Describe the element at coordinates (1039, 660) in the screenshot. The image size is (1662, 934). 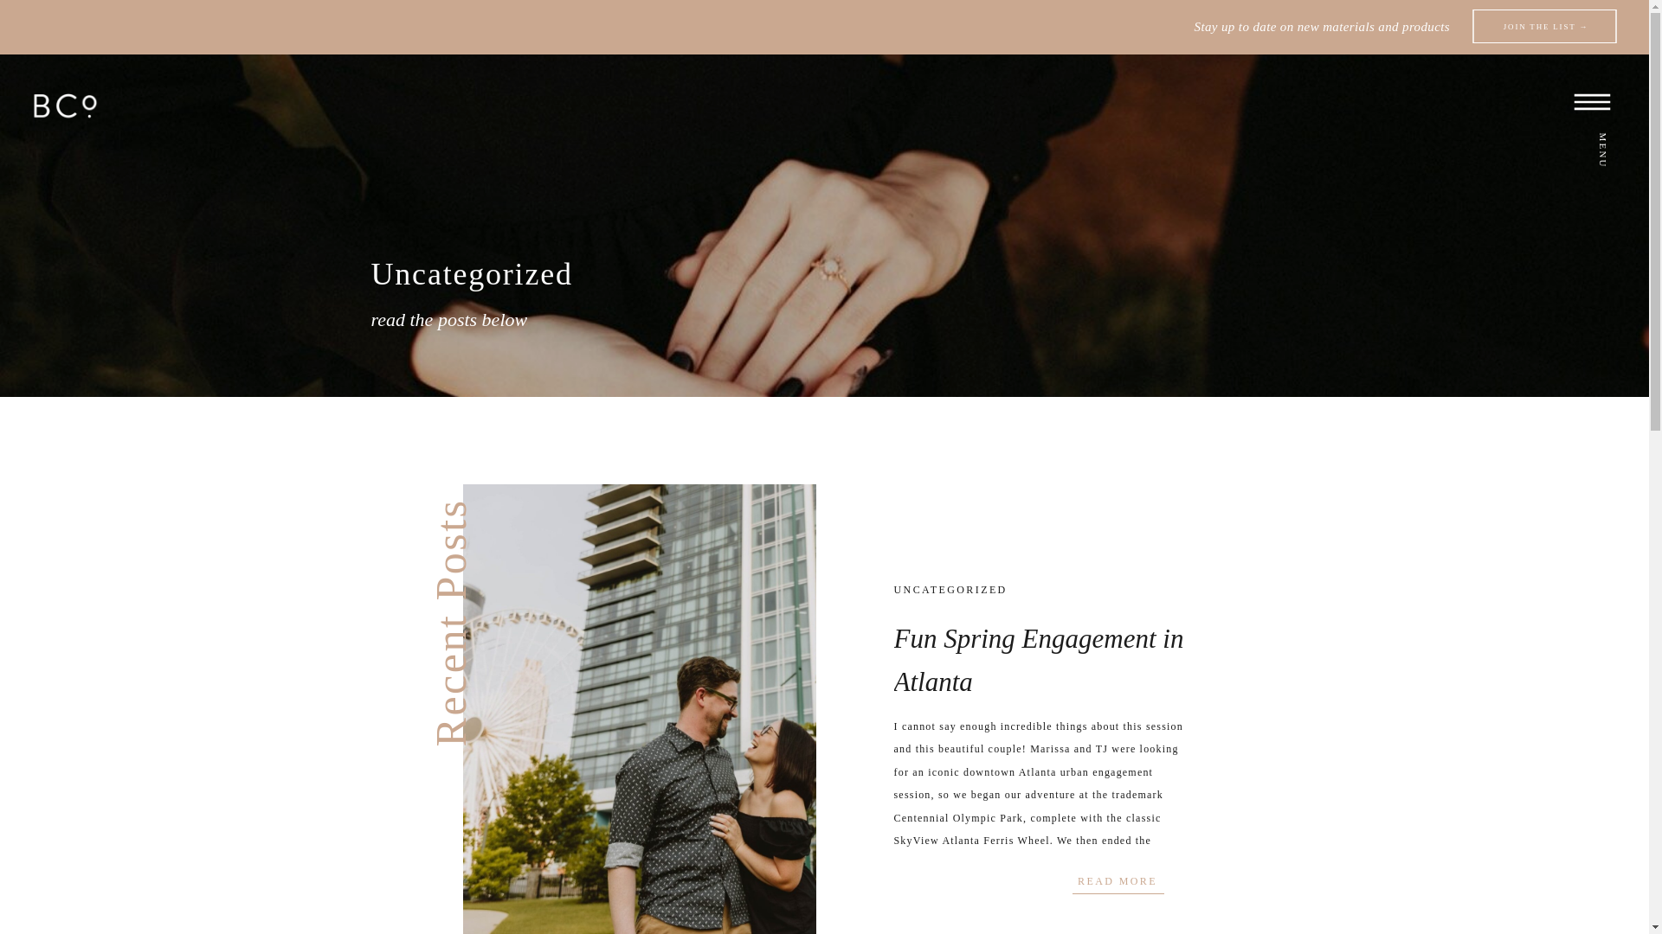
I see `Fun Spring Engagement in Atlanta` at that location.